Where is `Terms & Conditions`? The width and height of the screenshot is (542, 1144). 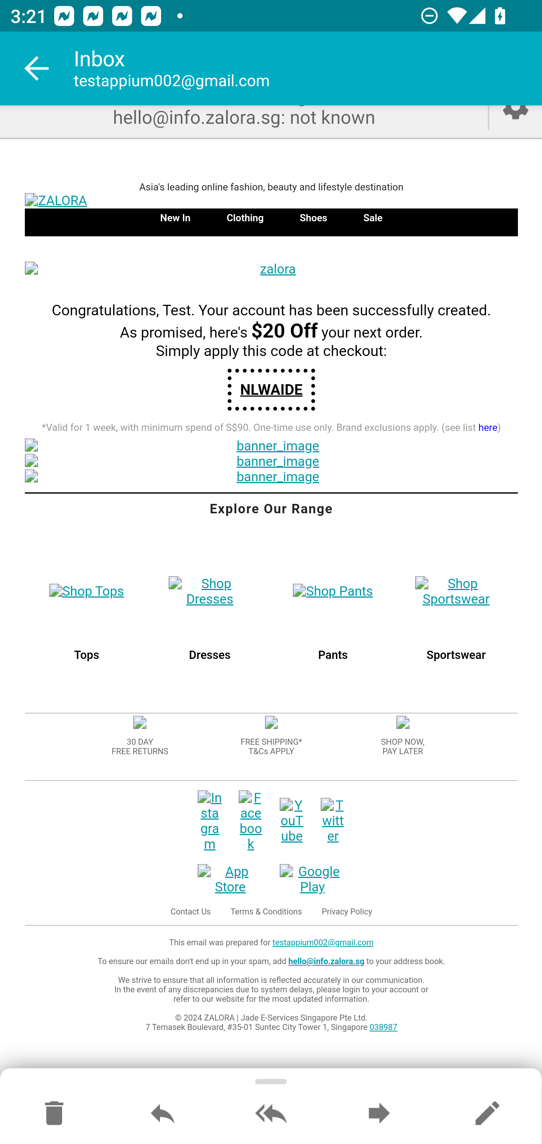
Terms & Conditions is located at coordinates (266, 912).